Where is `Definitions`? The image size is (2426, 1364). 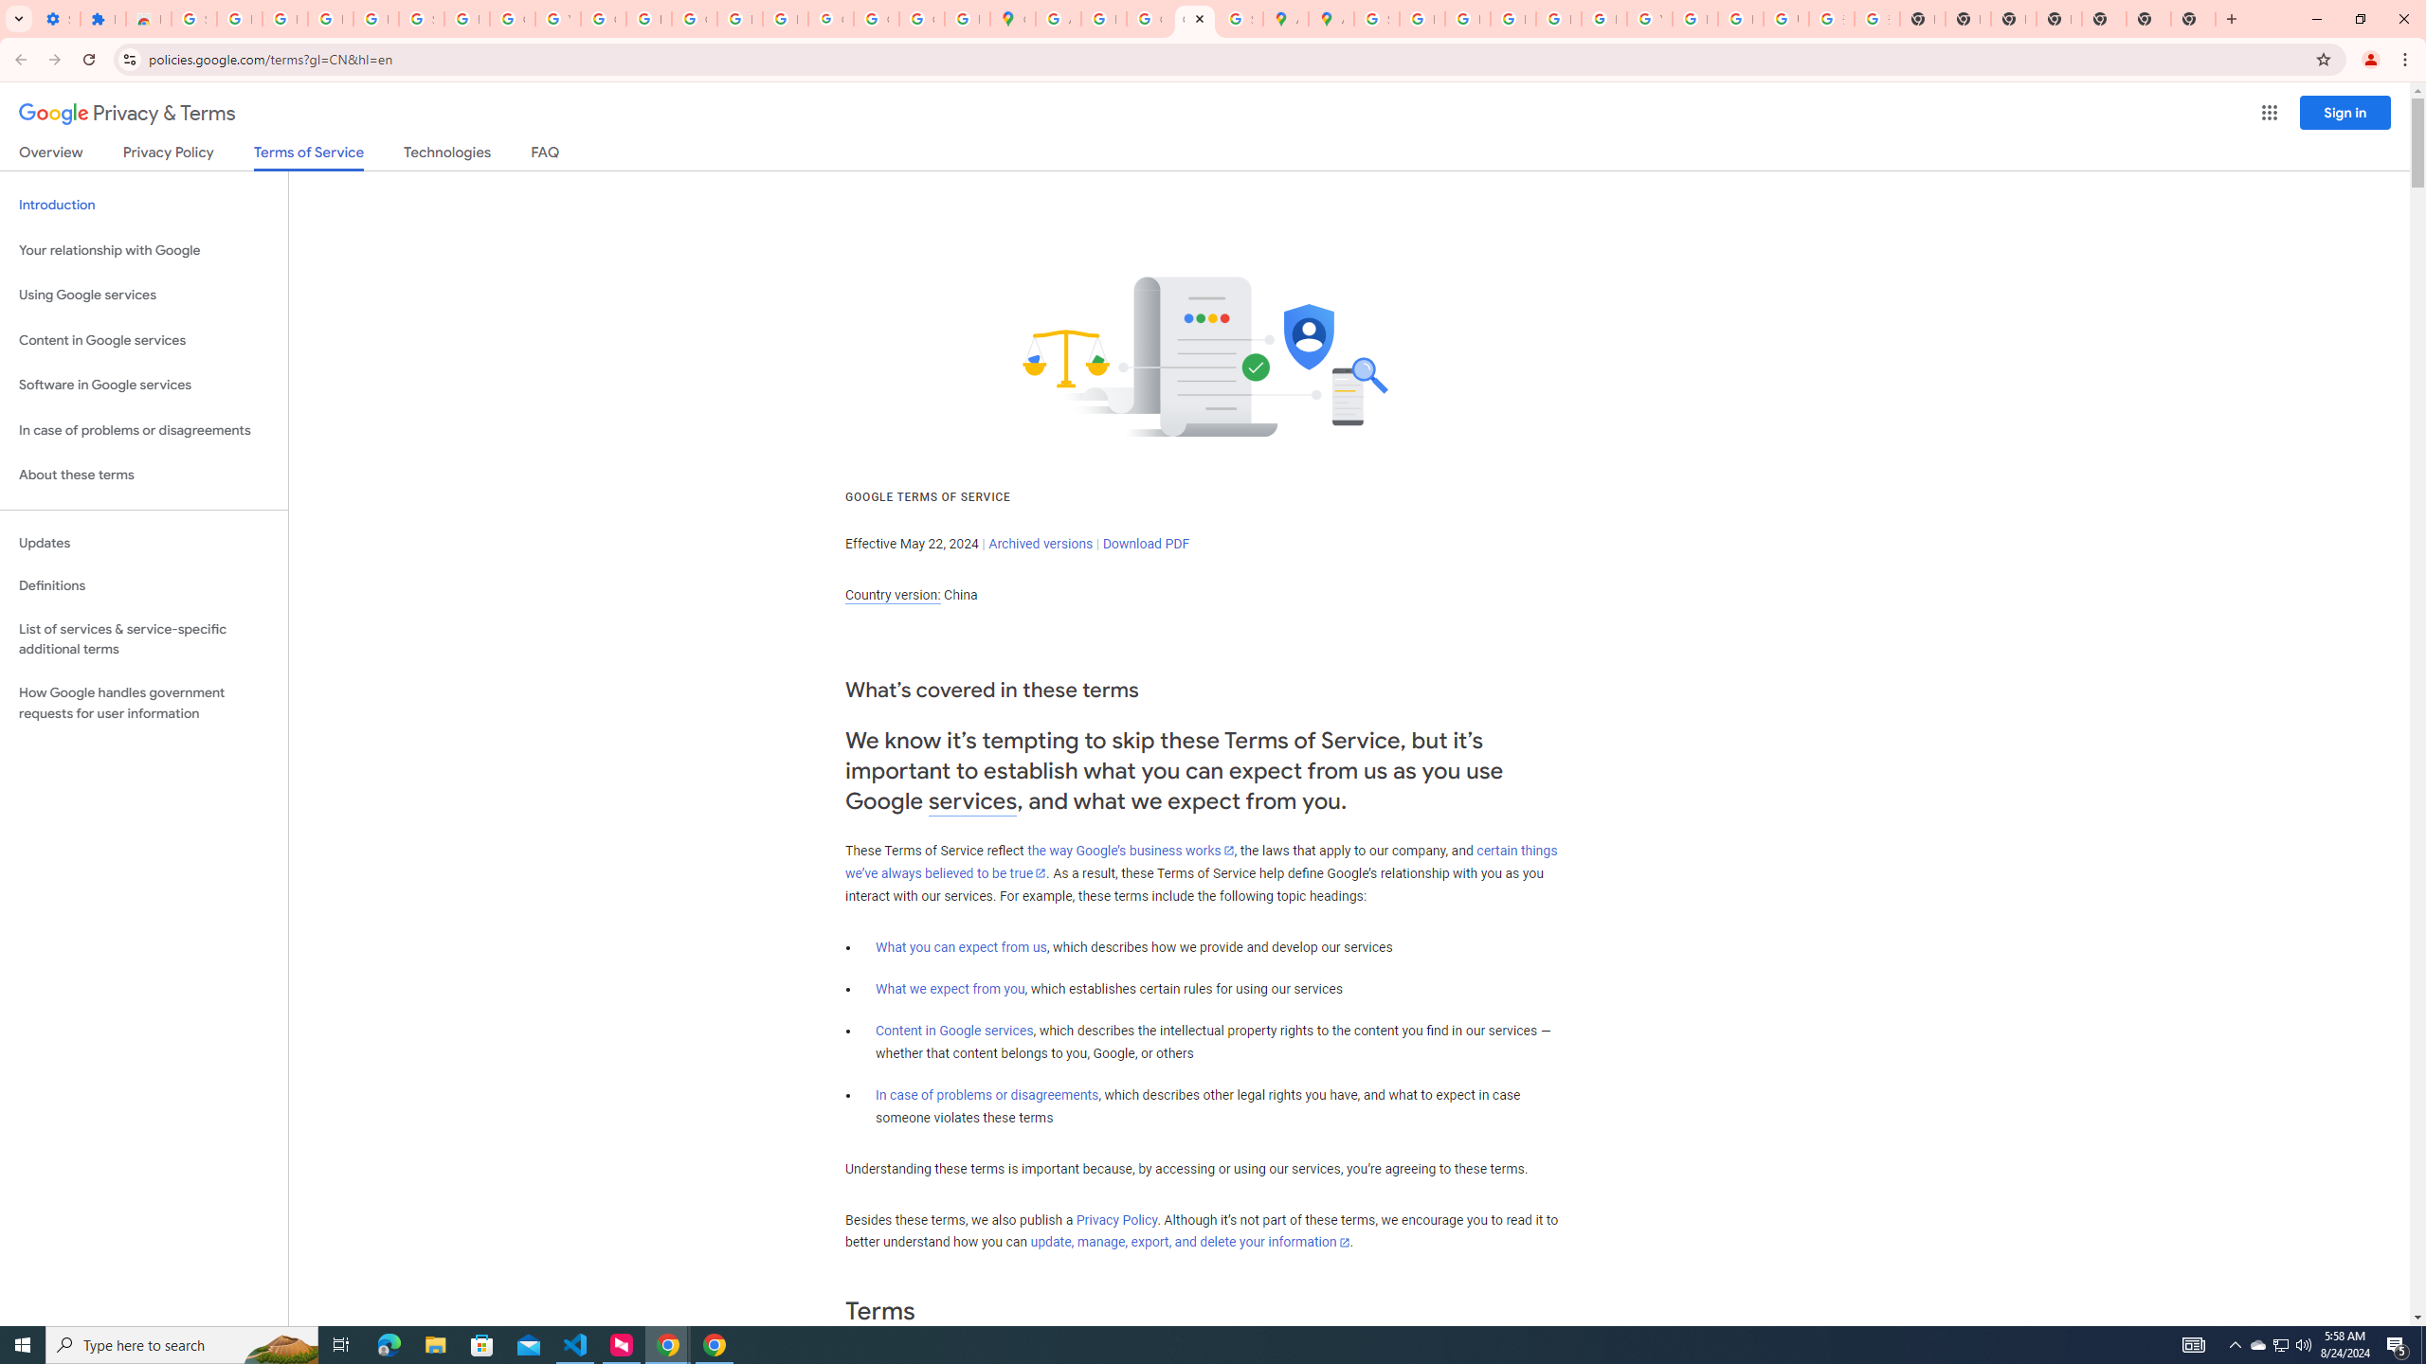 Definitions is located at coordinates (144, 586).